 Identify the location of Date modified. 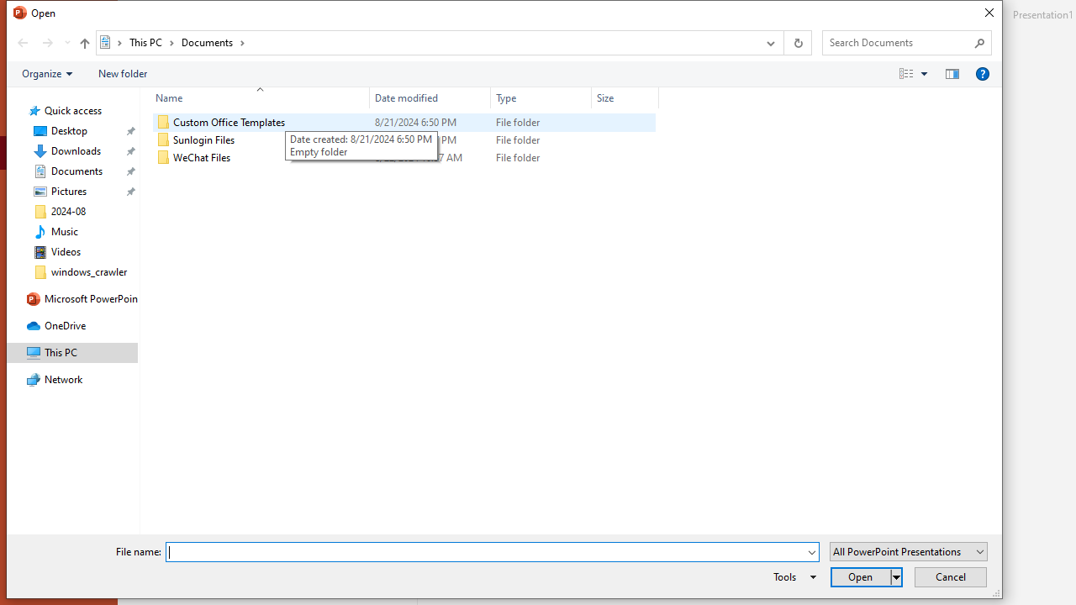
(430, 158).